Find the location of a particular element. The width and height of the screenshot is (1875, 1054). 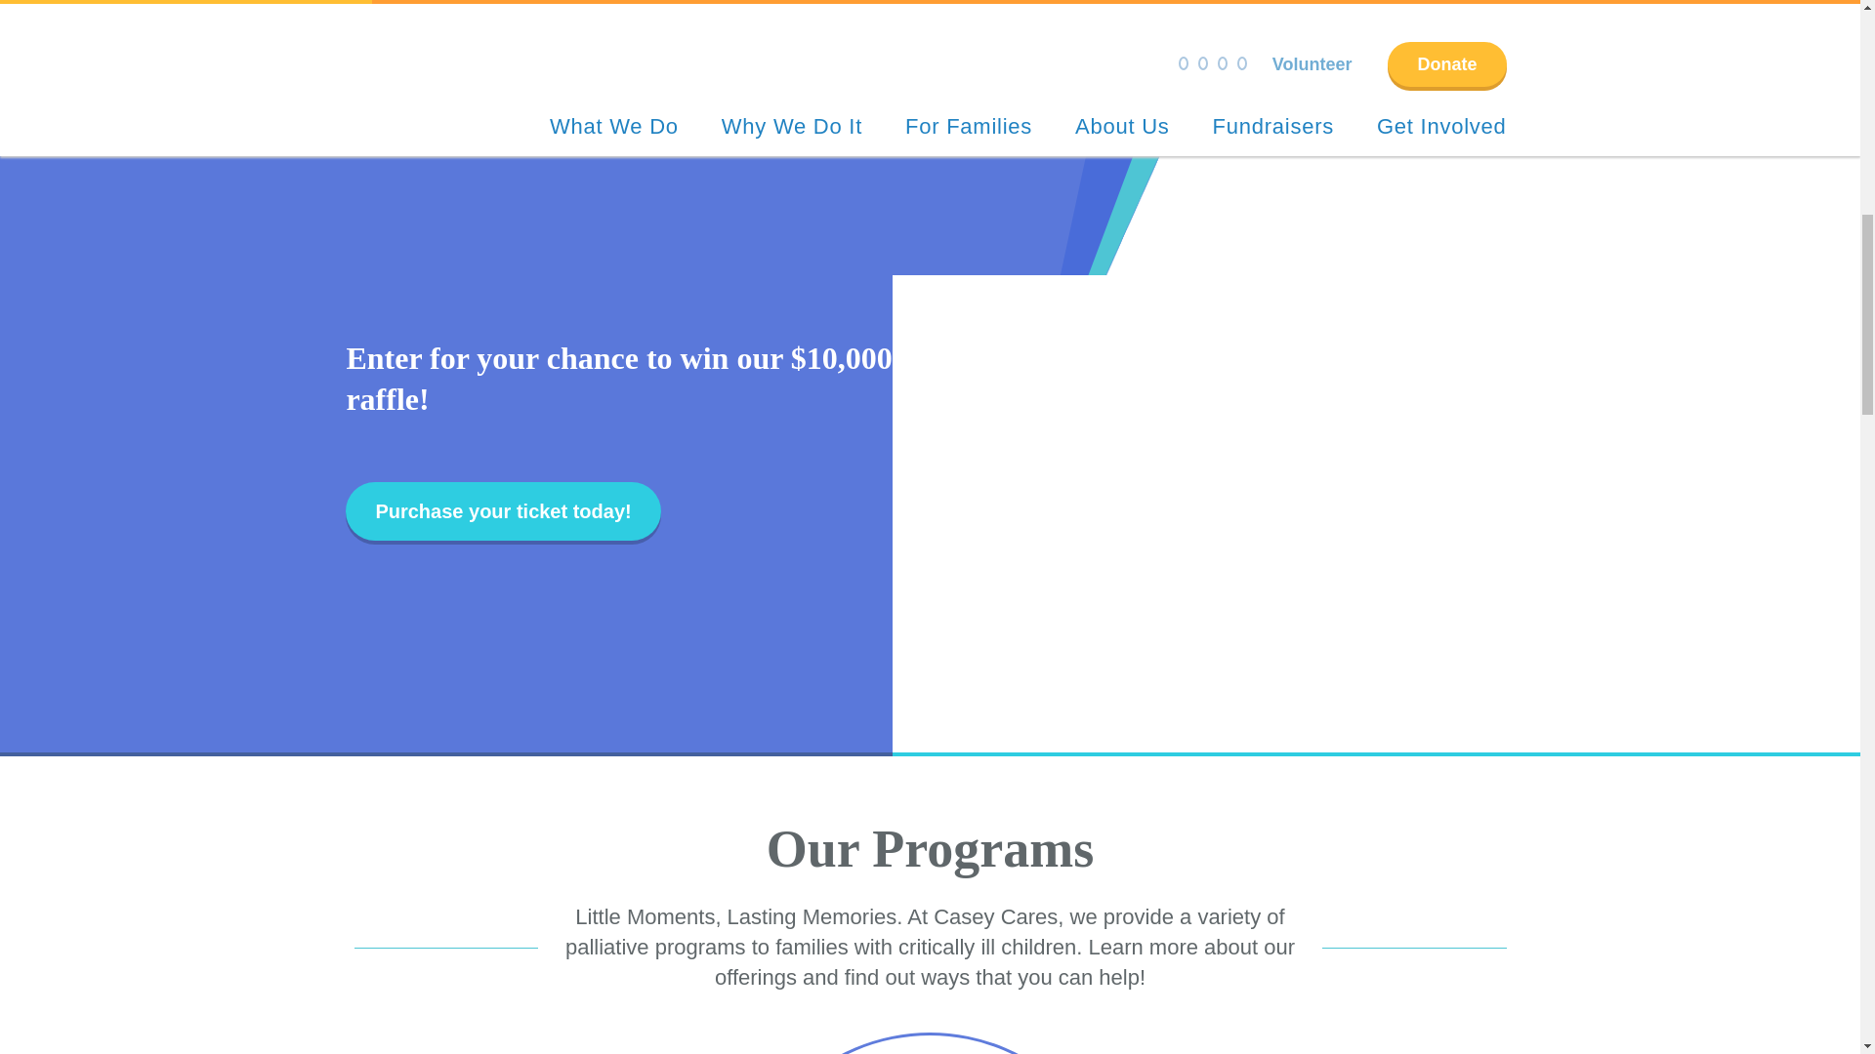

How We Can Help Families With Critically Ill Kids is located at coordinates (969, 125).